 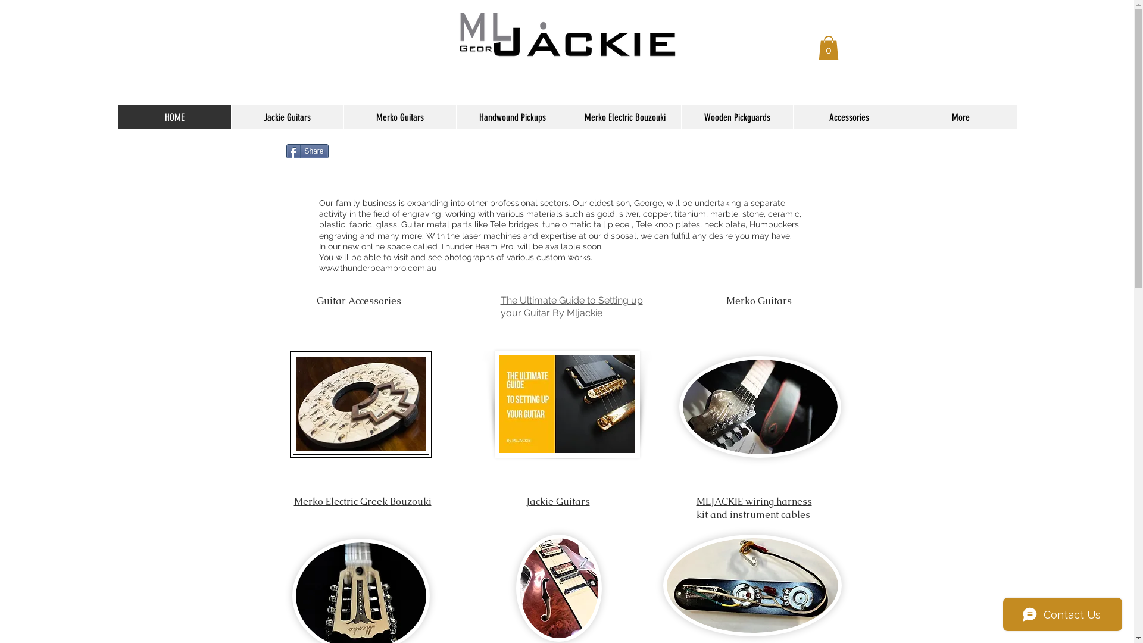 What do you see at coordinates (759, 301) in the screenshot?
I see `Merko Guitars` at bounding box center [759, 301].